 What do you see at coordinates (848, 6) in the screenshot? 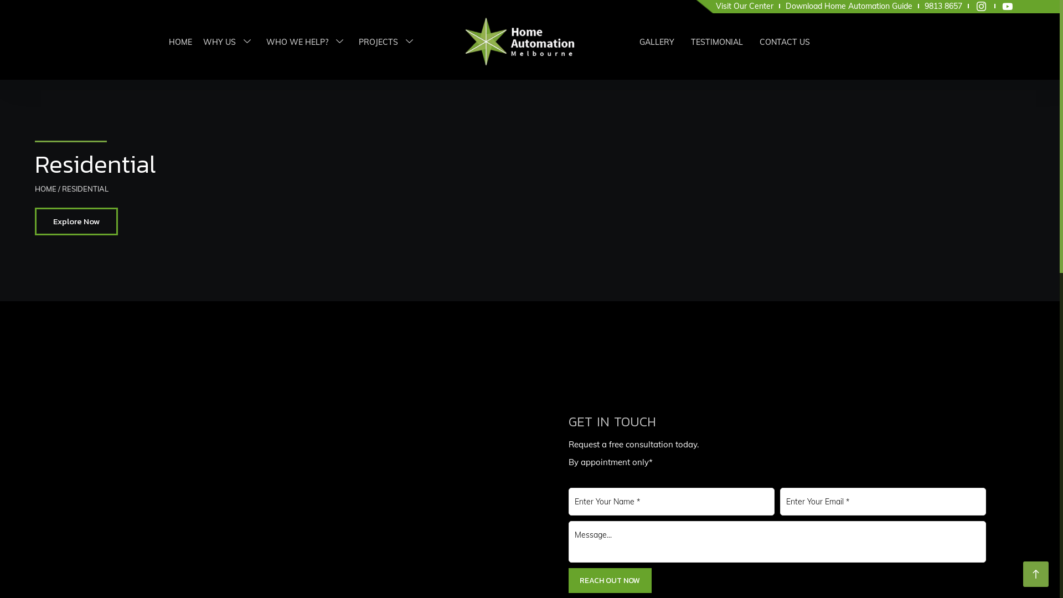
I see `Download Home Automation Guide` at bounding box center [848, 6].